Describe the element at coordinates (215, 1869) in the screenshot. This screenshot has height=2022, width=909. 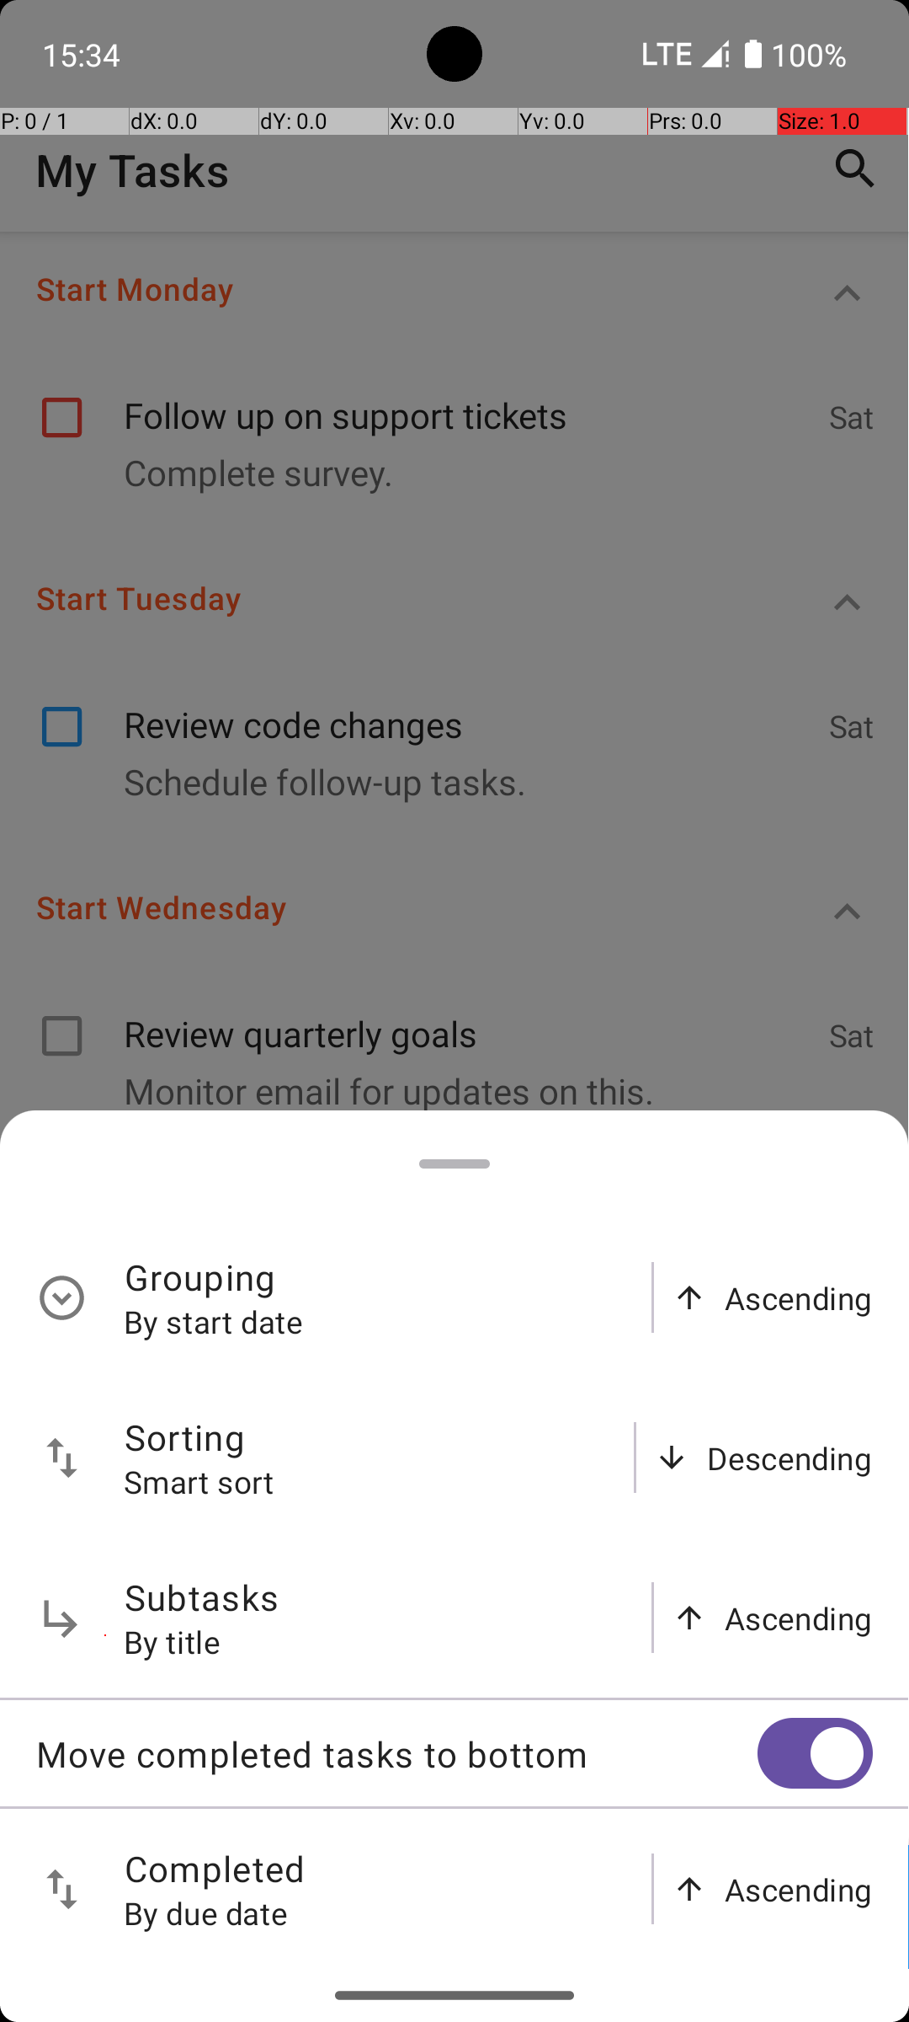
I see `Completed` at that location.